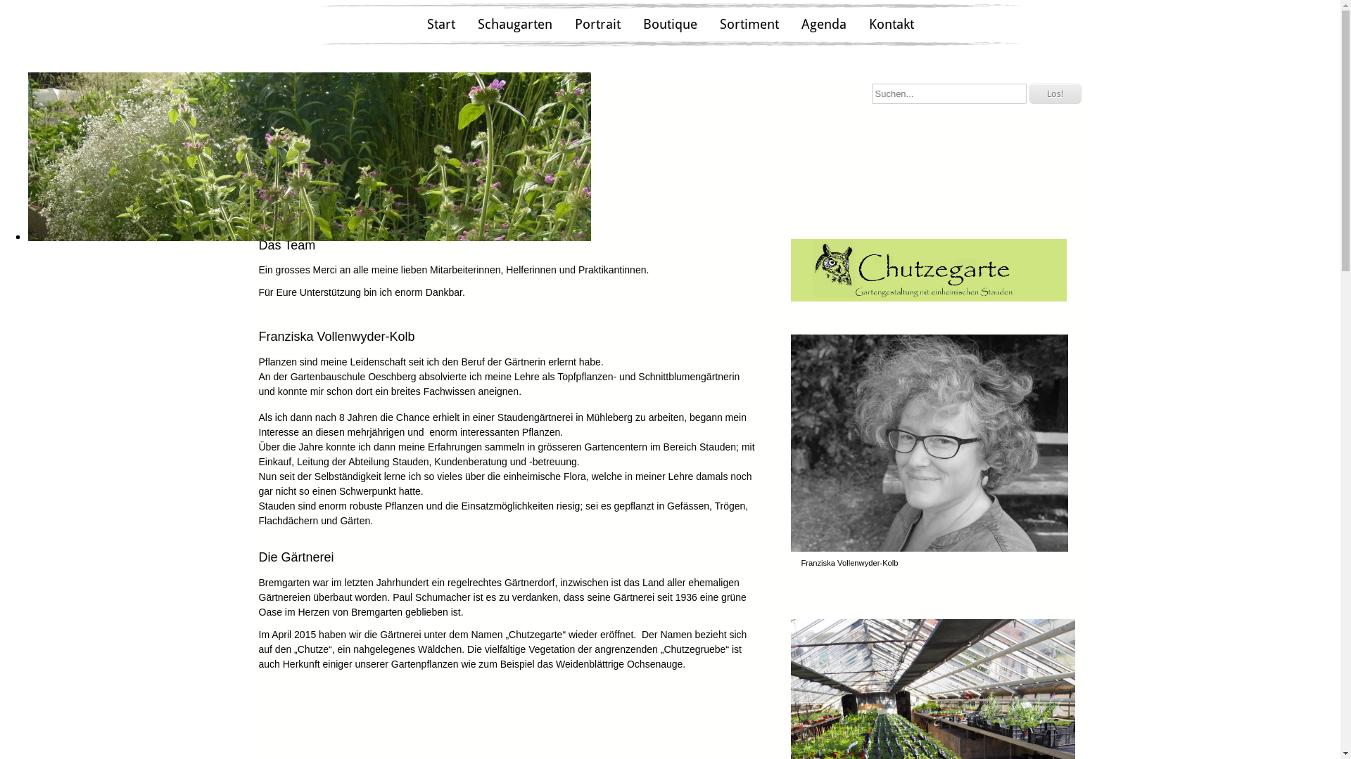  What do you see at coordinates (1055, 94) in the screenshot?
I see `Los!` at bounding box center [1055, 94].